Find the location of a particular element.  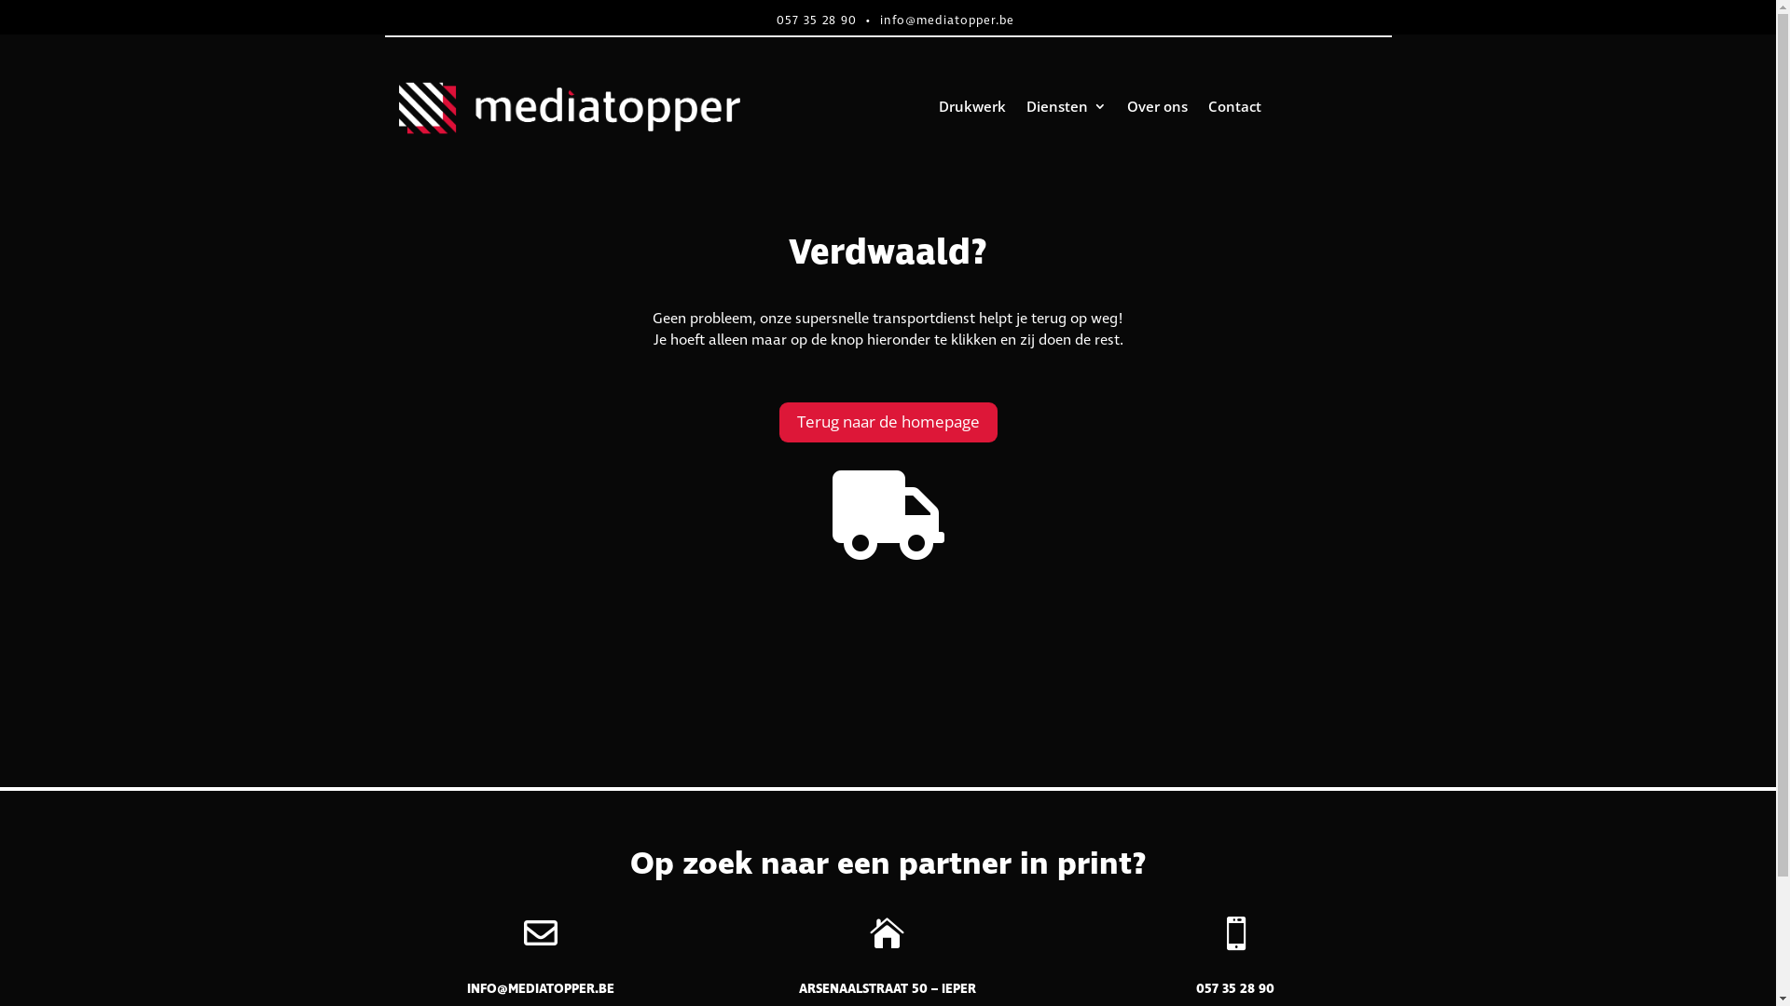

Drukwerk is located at coordinates (972, 110).